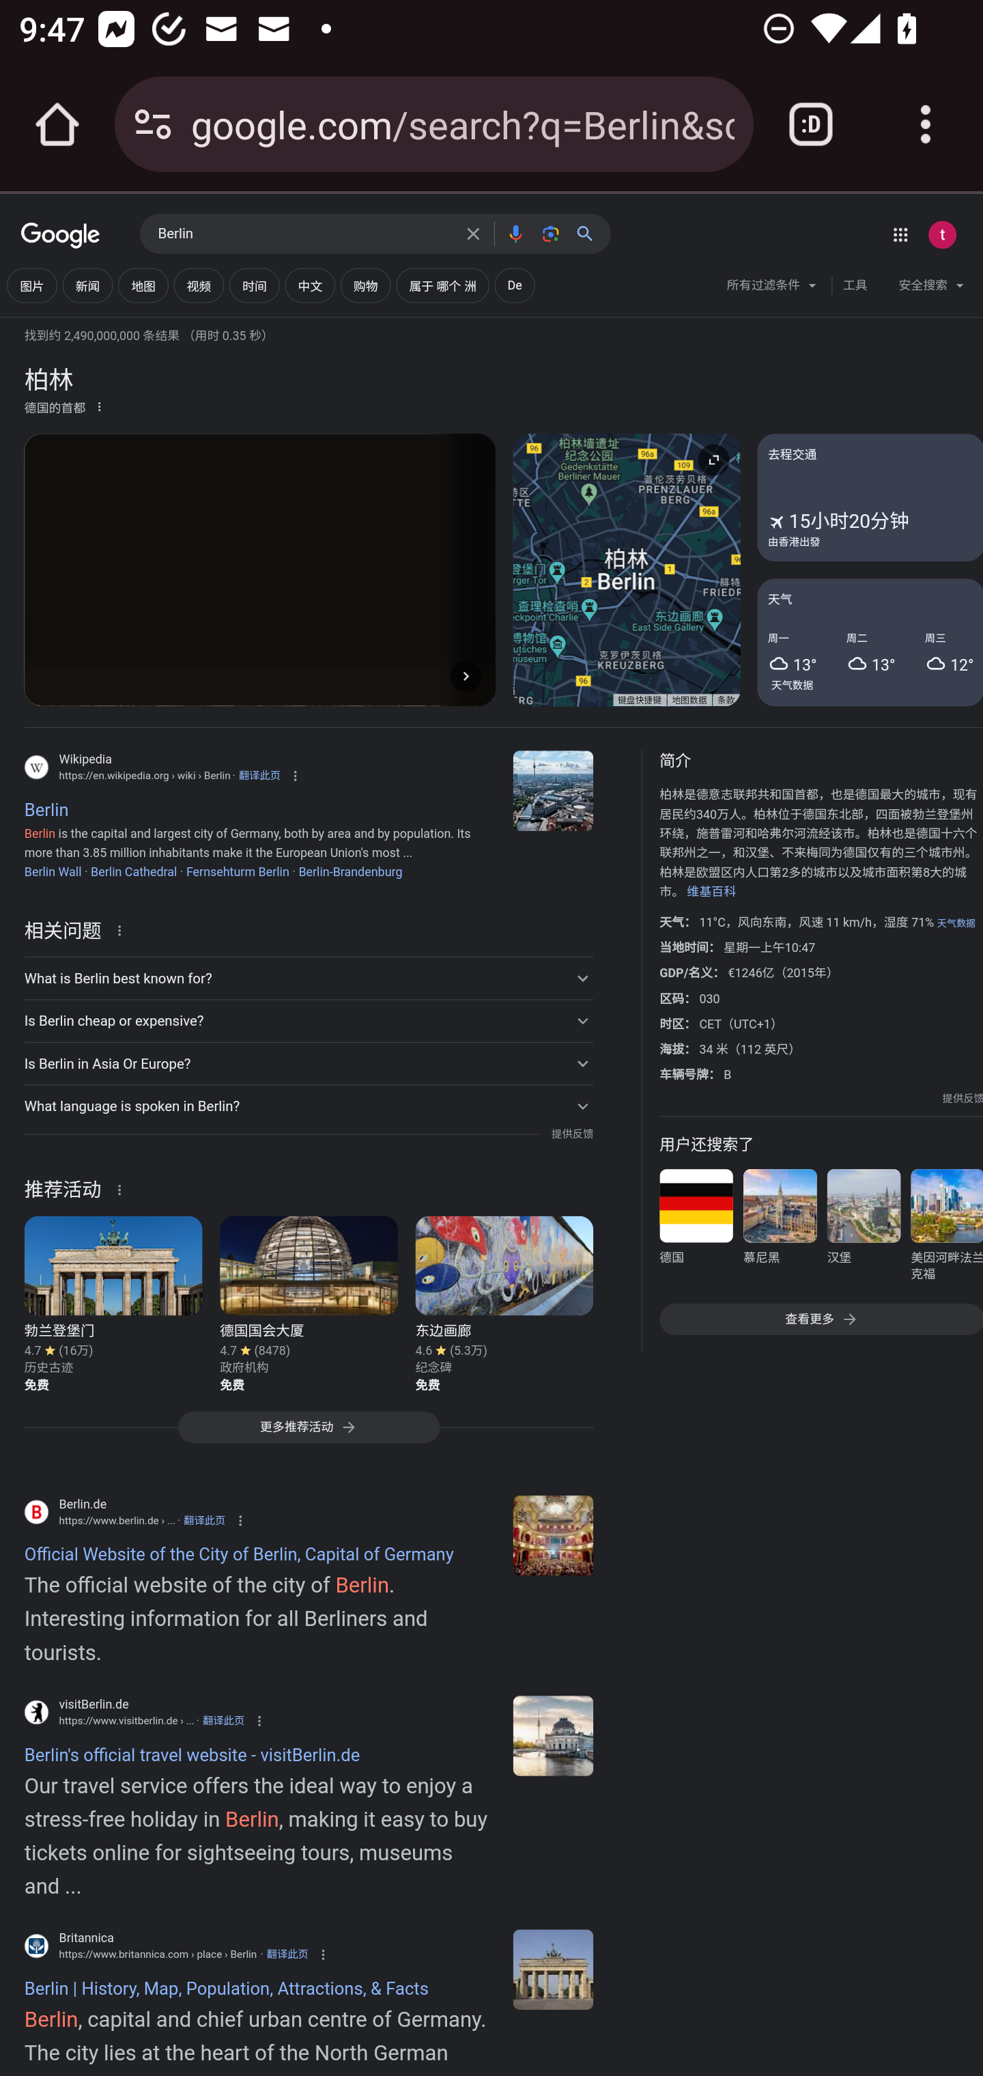 The height and width of the screenshot is (2076, 983). Describe the element at coordinates (553, 1969) in the screenshot. I see `Berlin` at that location.